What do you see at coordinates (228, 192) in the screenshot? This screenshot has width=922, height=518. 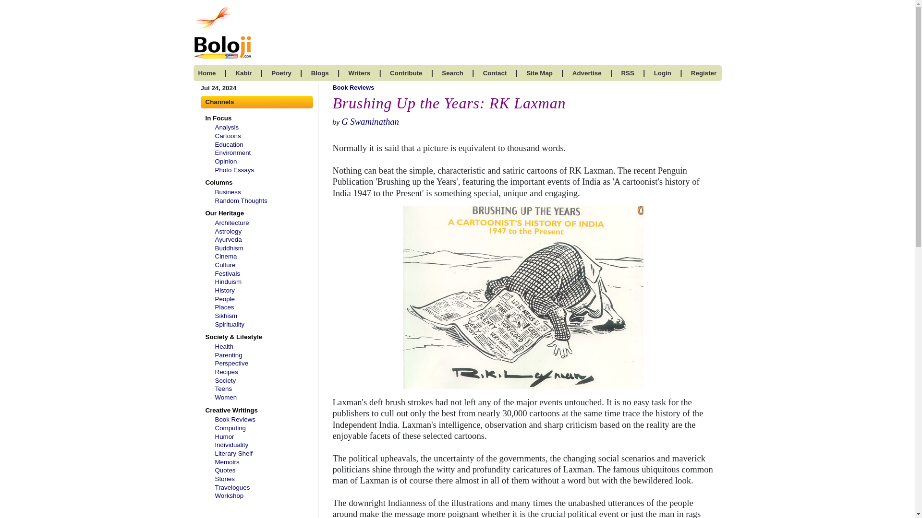 I see `Business` at bounding box center [228, 192].